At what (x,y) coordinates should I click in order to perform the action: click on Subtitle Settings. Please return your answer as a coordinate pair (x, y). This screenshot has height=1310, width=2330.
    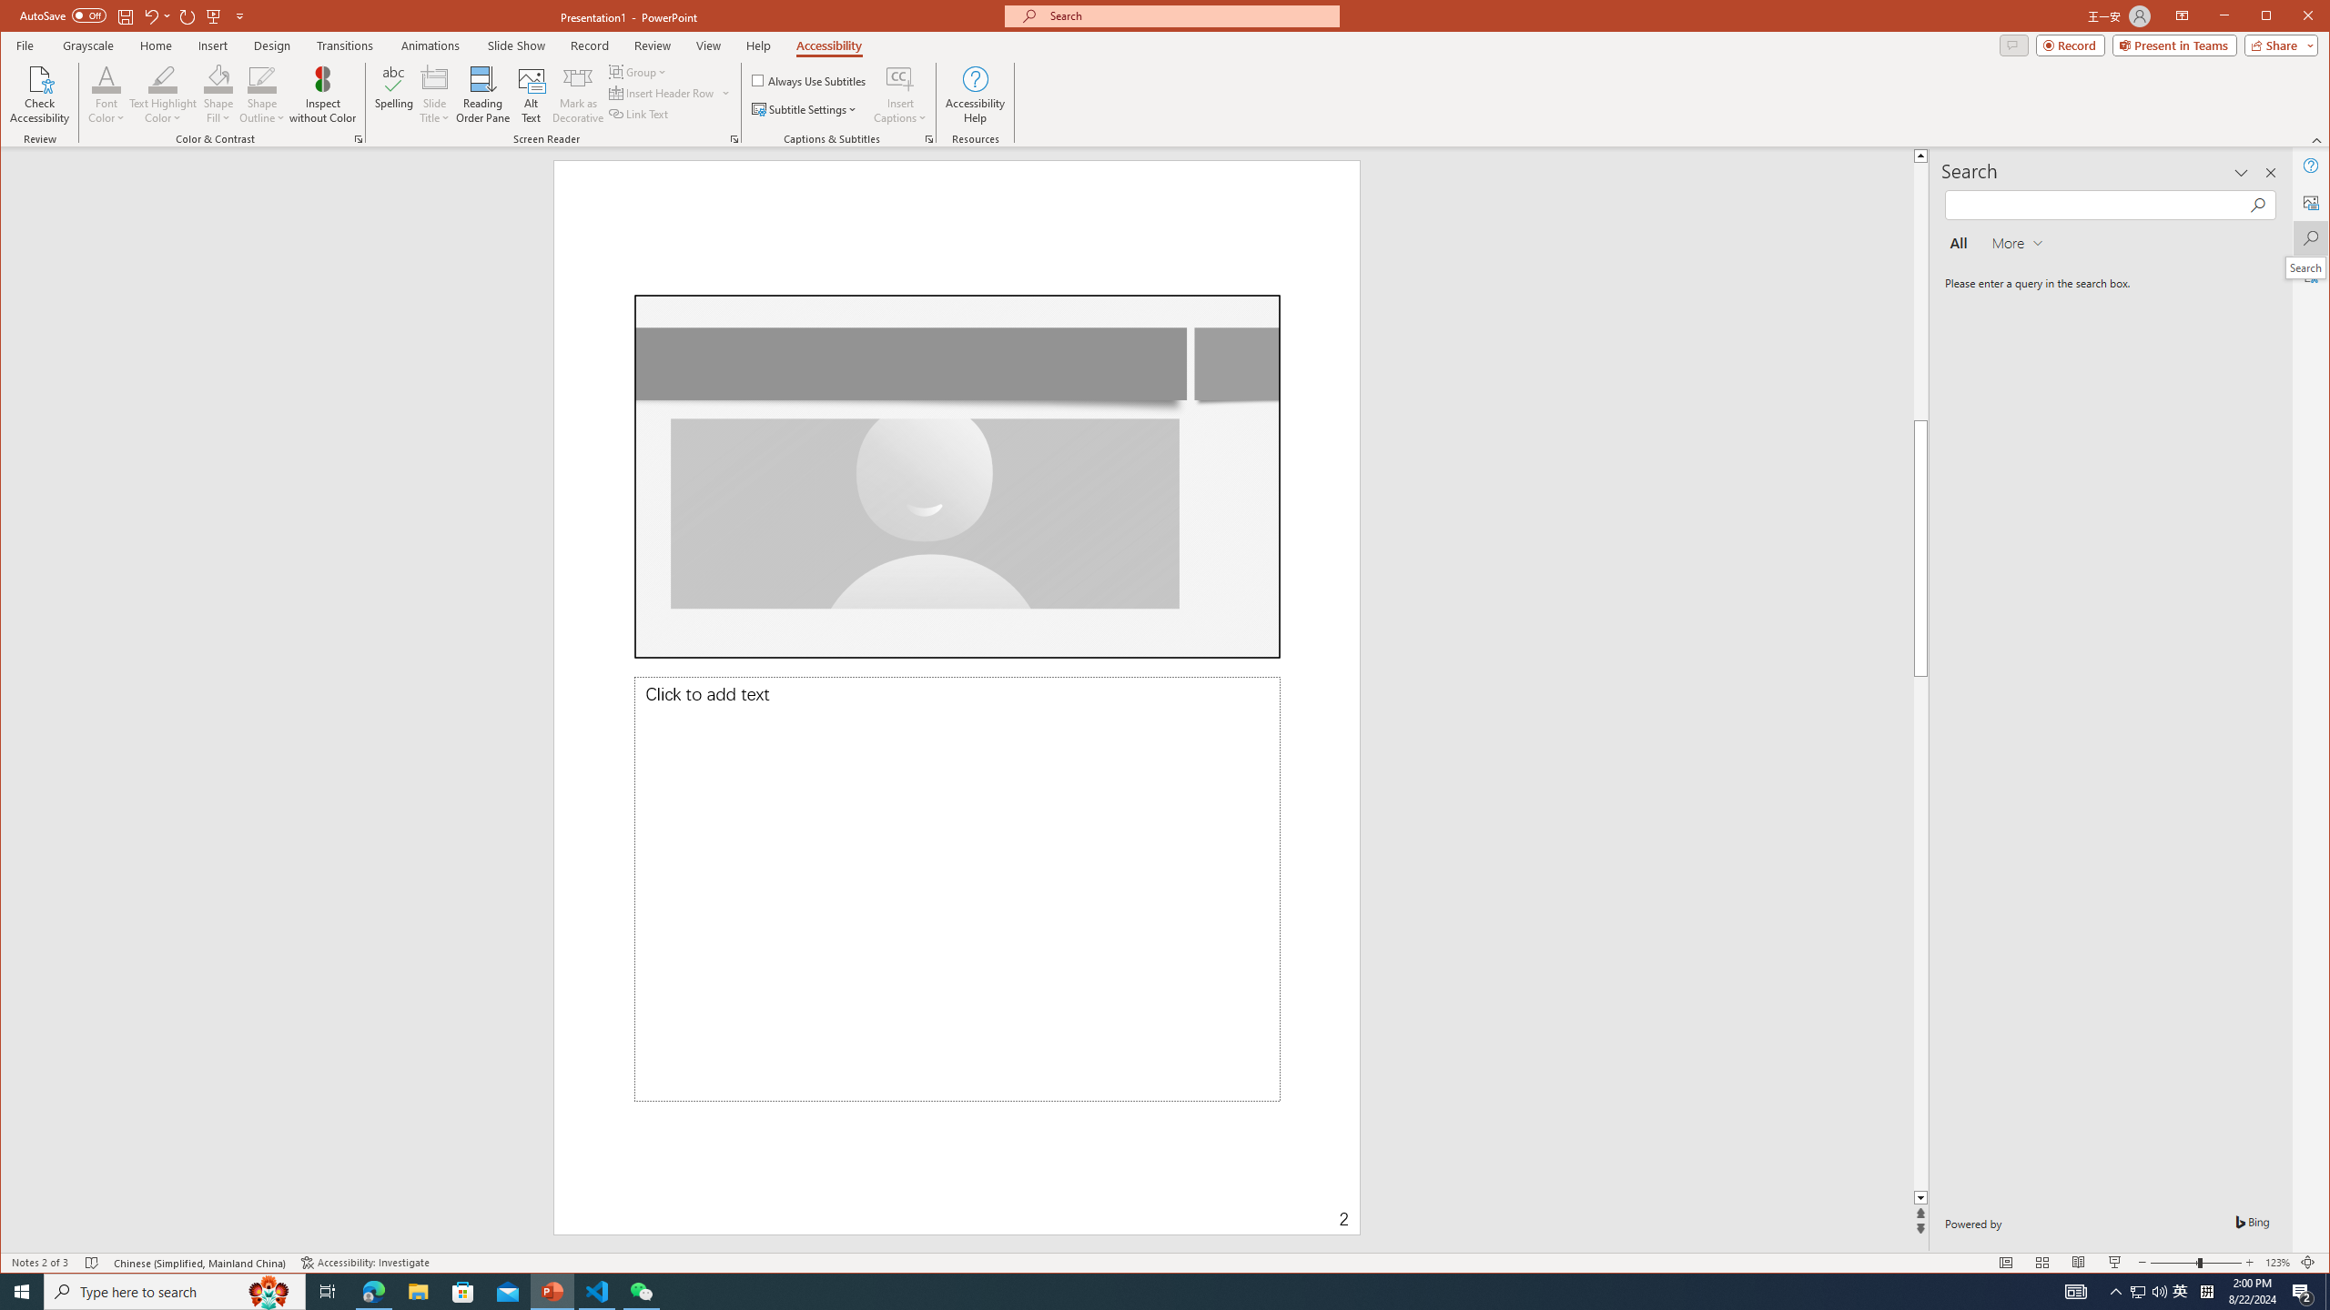
    Looking at the image, I should click on (805, 109).